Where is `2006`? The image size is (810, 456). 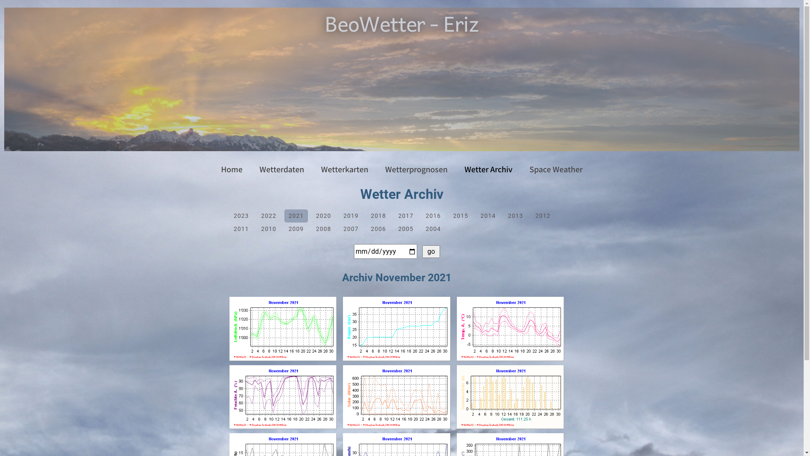
2006 is located at coordinates (378, 229).